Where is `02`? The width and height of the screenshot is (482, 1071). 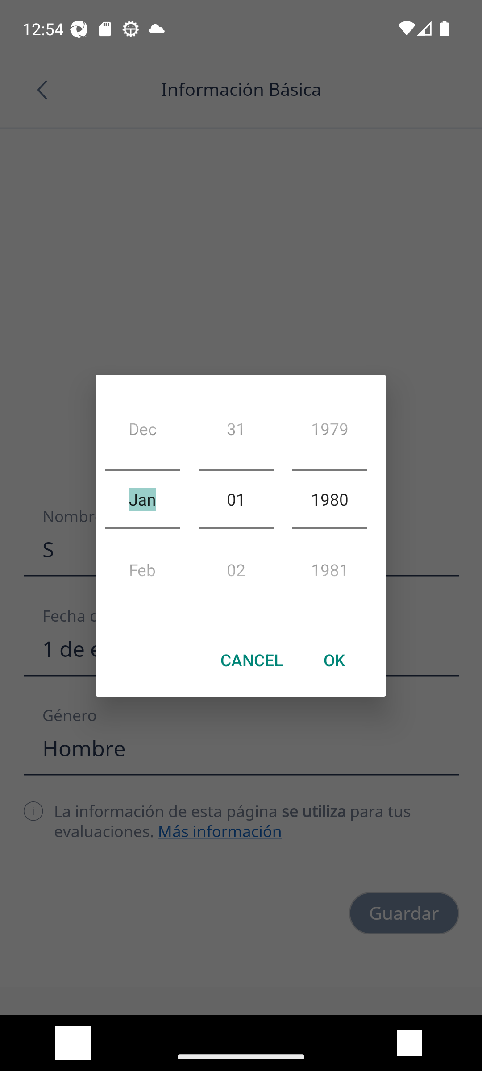
02 is located at coordinates (236, 566).